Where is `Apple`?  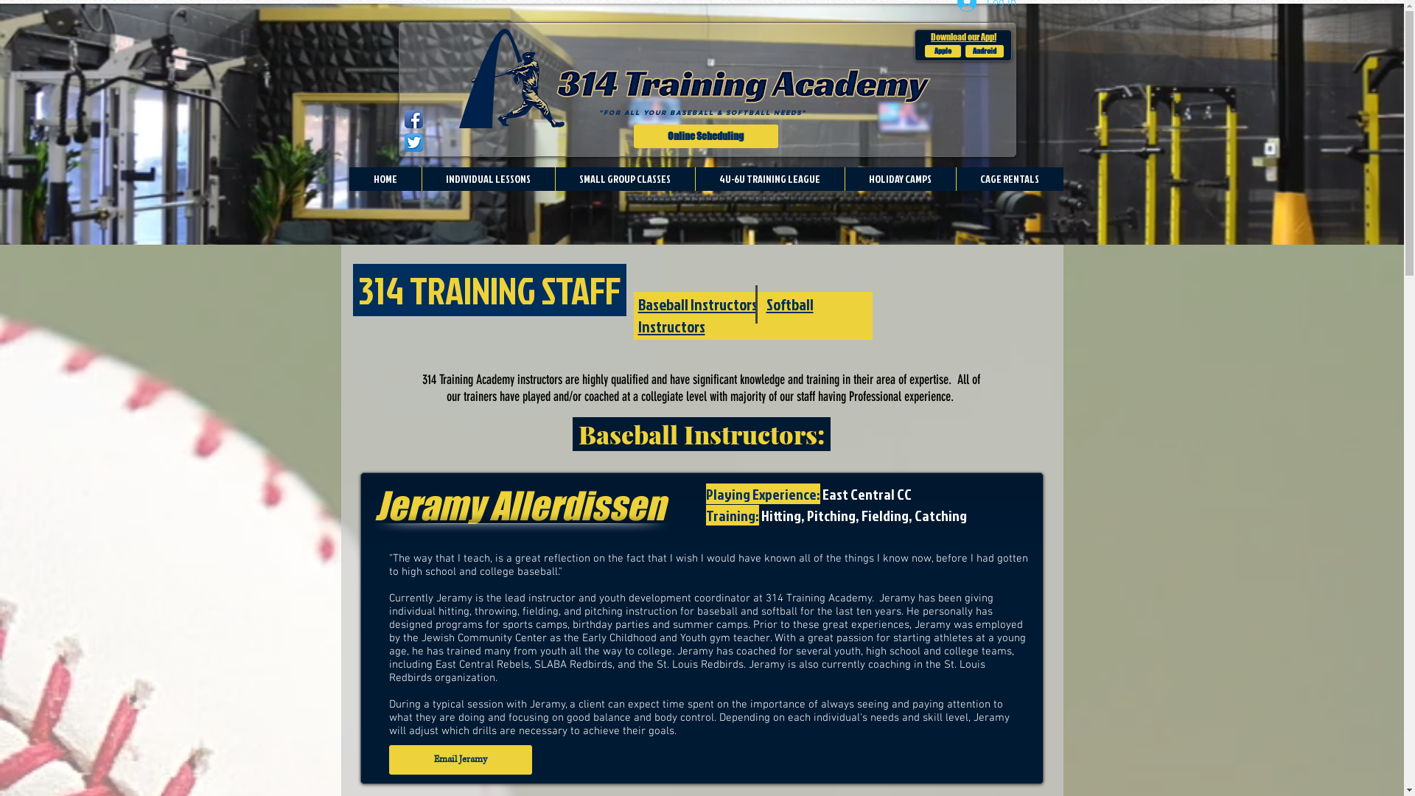
Apple is located at coordinates (942, 51).